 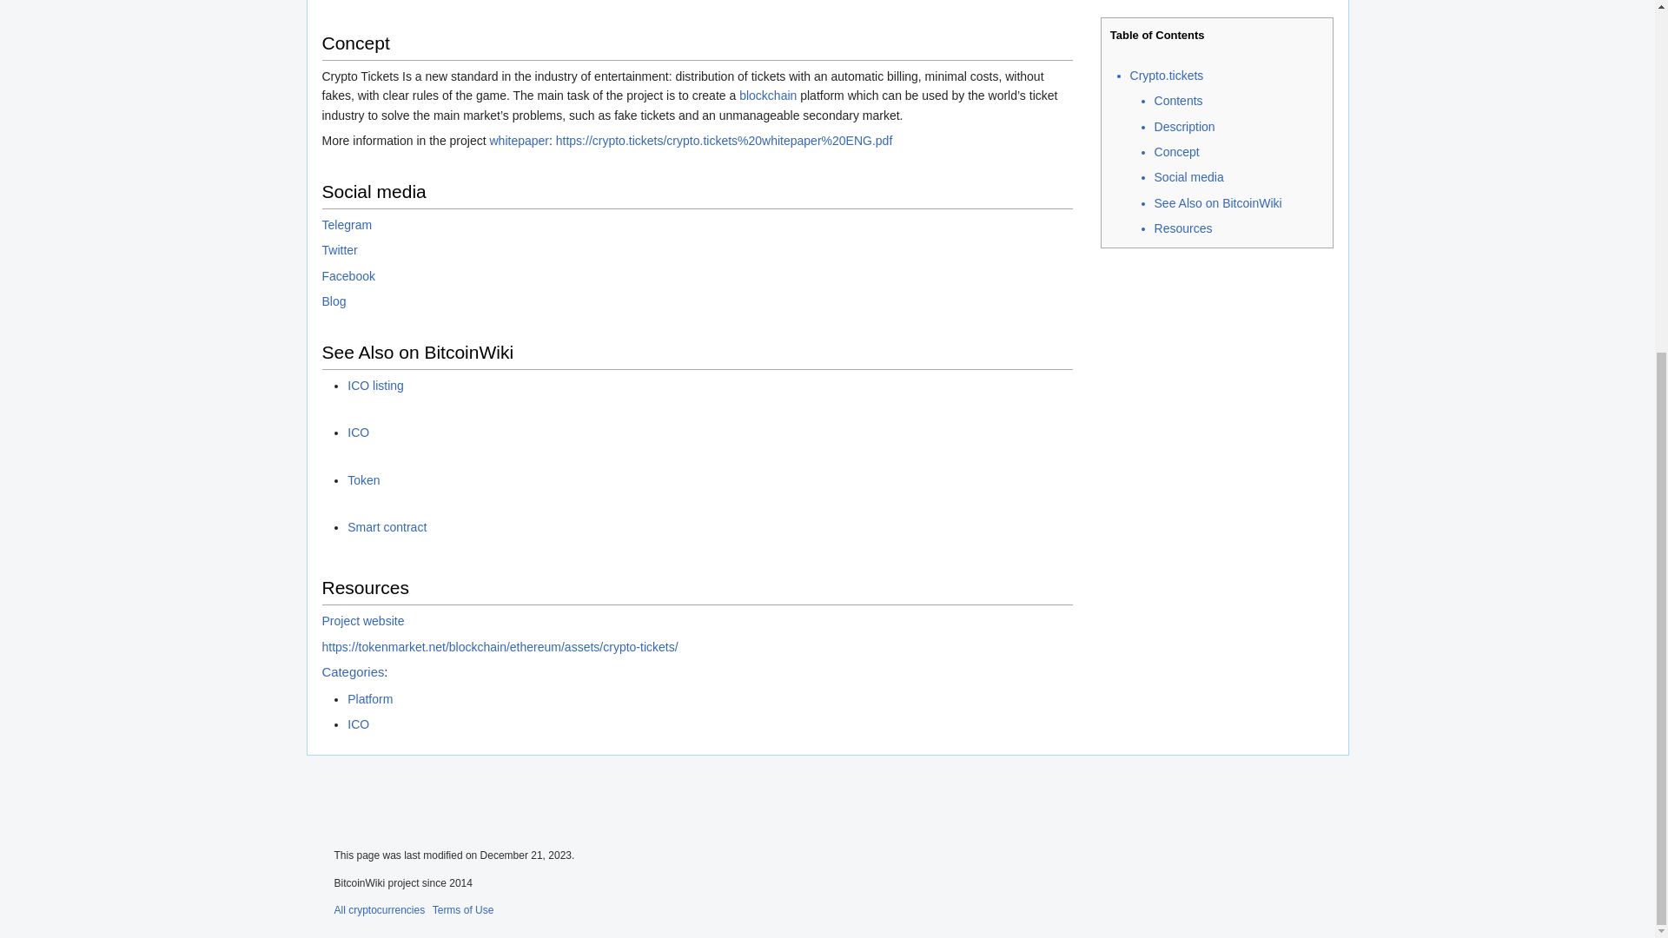 What do you see at coordinates (768, 95) in the screenshot?
I see `blockchain` at bounding box center [768, 95].